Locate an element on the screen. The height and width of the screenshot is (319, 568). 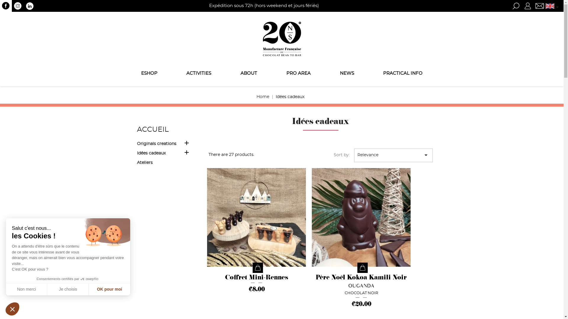
CHOCOLAT NOIR is located at coordinates (361, 293).